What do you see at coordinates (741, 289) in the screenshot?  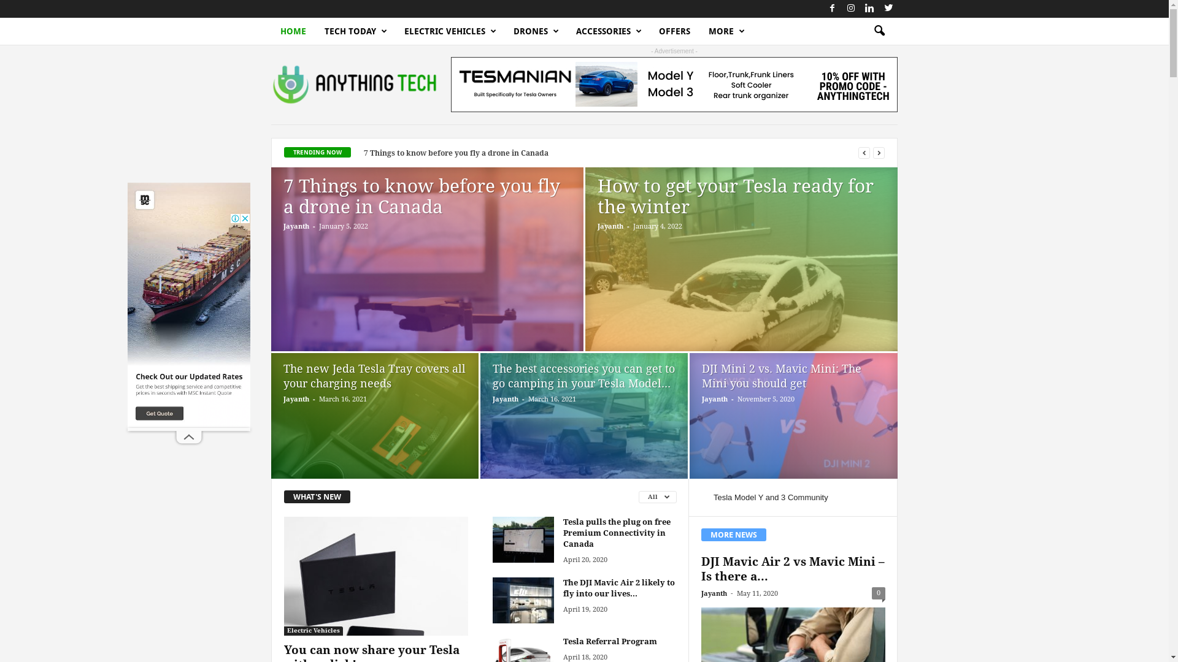 I see `How to get your Tesla ready for the winter` at bounding box center [741, 289].